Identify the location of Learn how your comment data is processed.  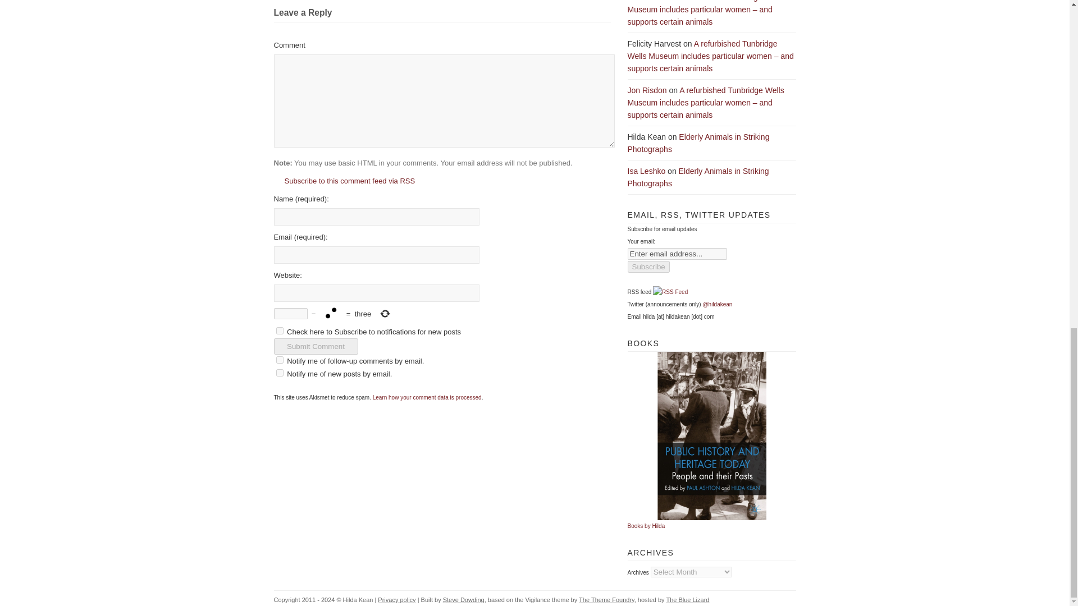
(427, 397).